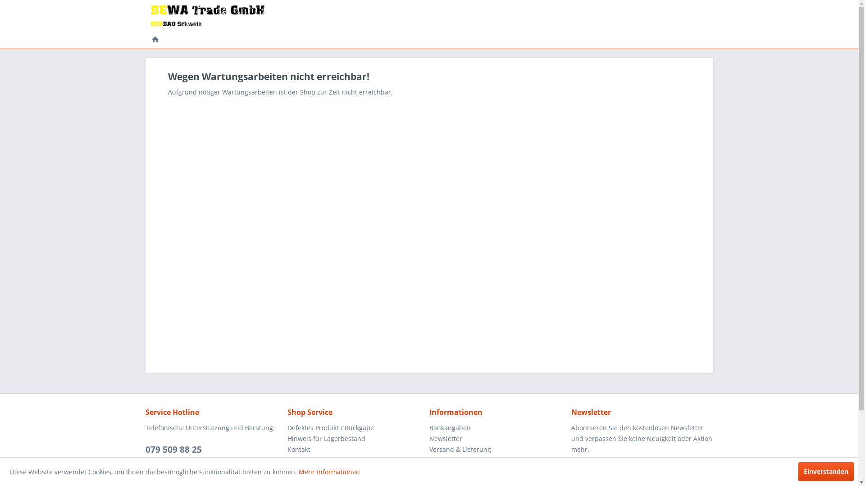 Image resolution: width=865 pixels, height=486 pixels. I want to click on AGB, so click(356, 460).